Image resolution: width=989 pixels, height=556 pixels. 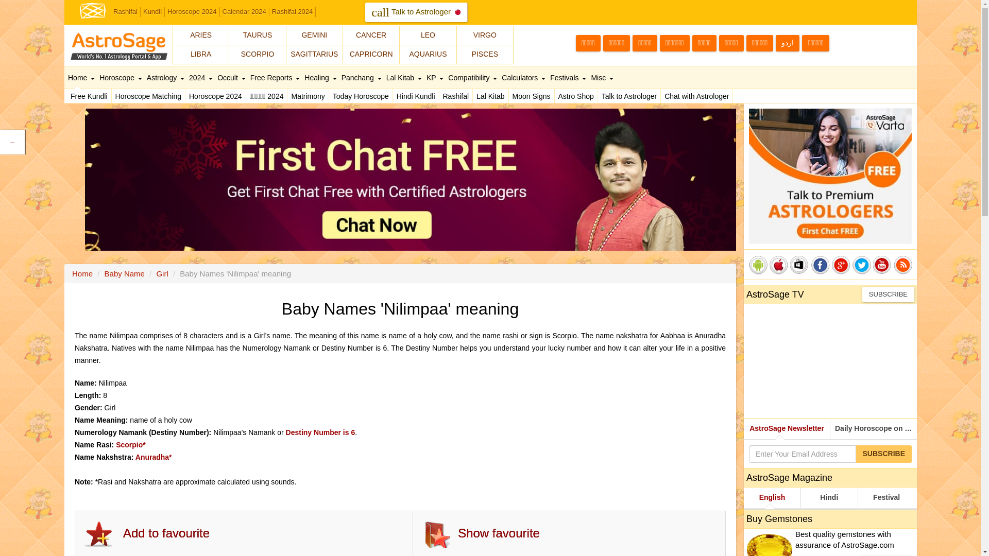 I want to click on ARIES, so click(x=201, y=35).